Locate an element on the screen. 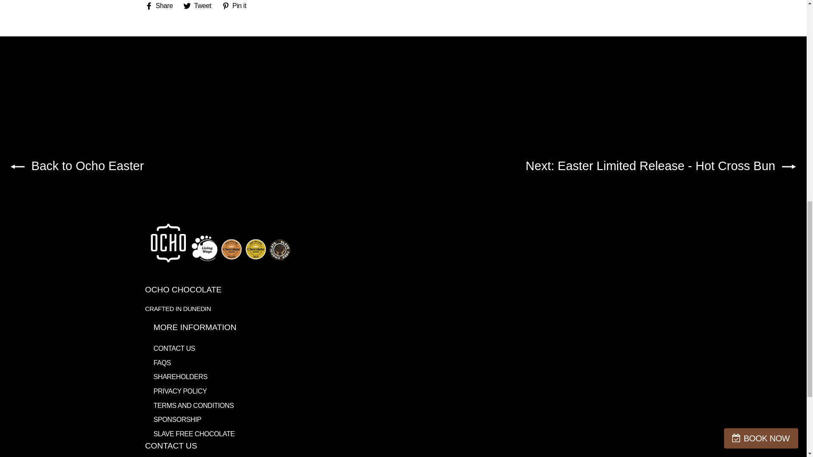  Tweet on Twitter is located at coordinates (201, 5).